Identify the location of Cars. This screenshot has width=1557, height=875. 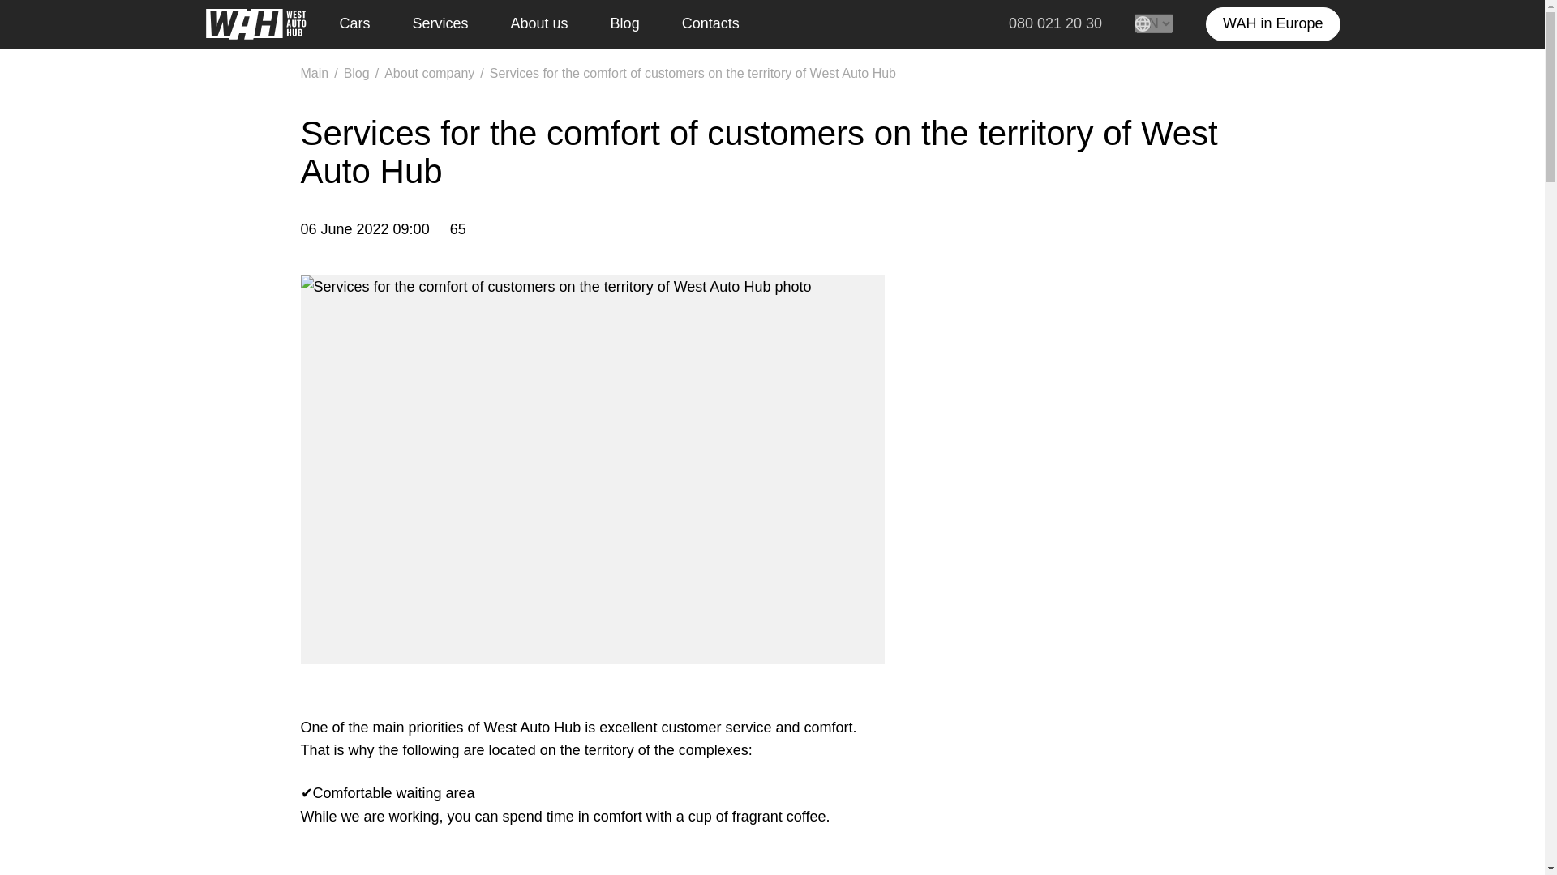
(363, 24).